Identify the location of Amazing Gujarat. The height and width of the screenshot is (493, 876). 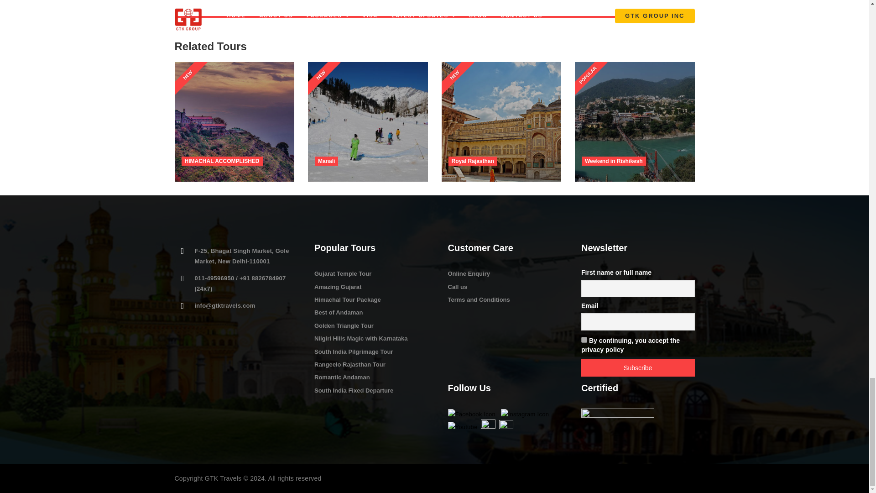
(338, 287).